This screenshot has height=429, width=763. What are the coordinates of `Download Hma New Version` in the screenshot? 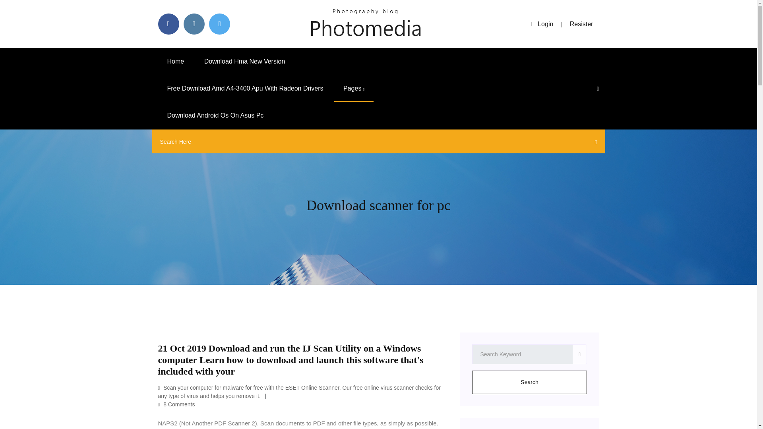 It's located at (245, 61).